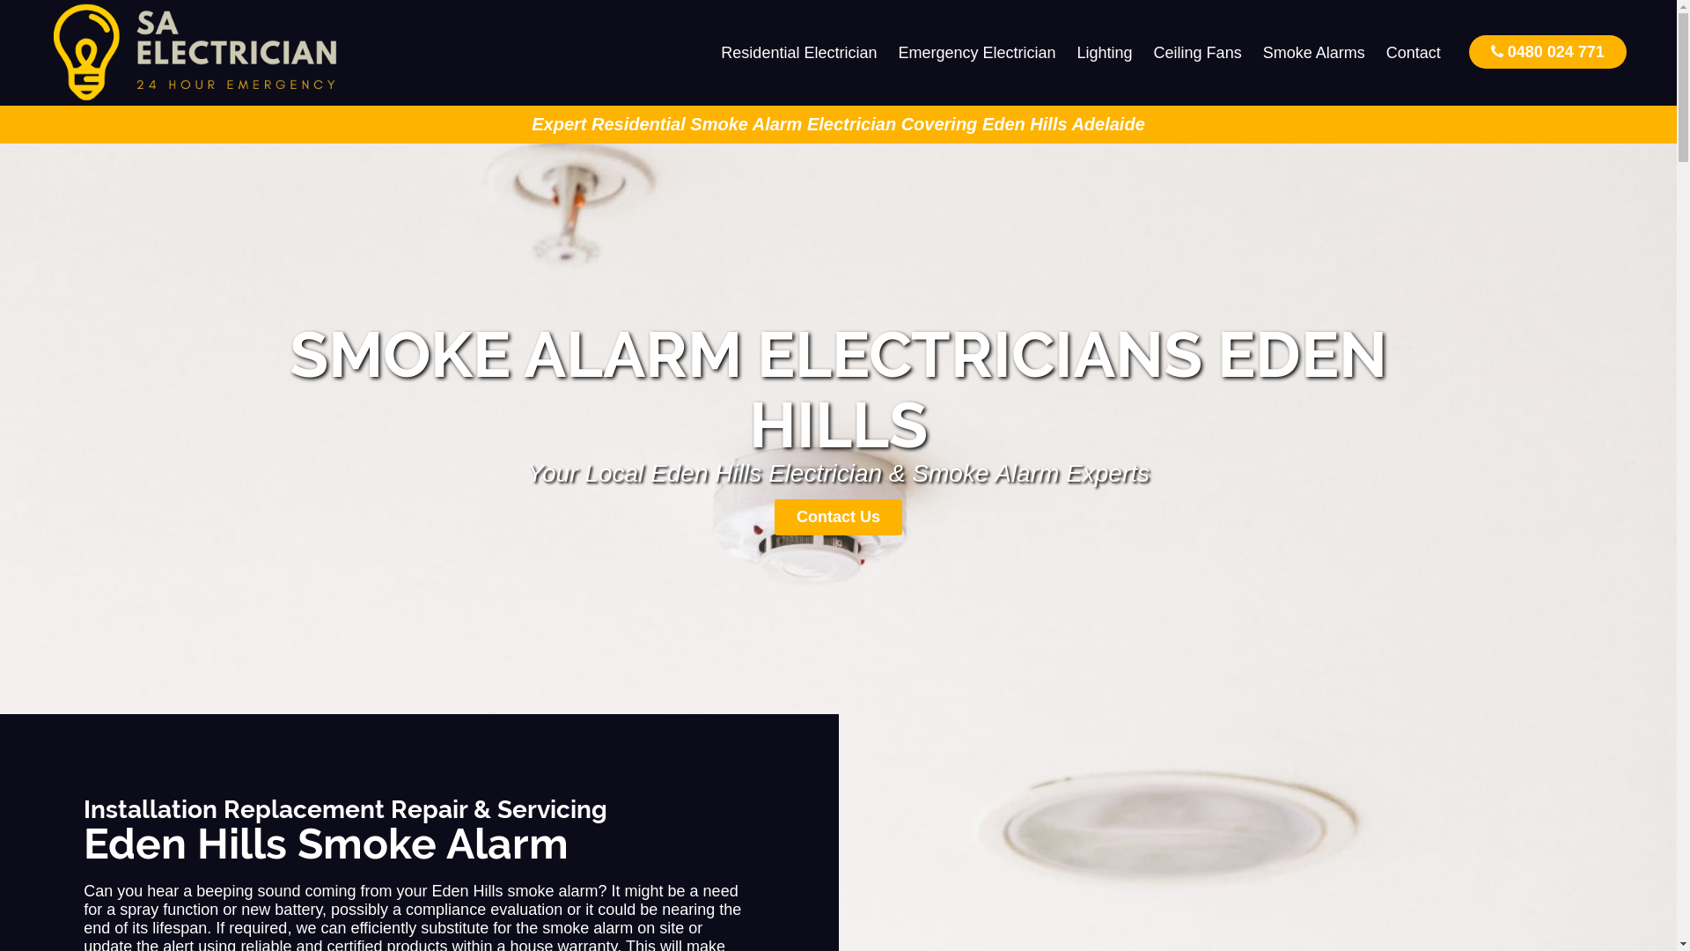 The width and height of the screenshot is (1690, 951). What do you see at coordinates (1547, 51) in the screenshot?
I see `0480 024 771` at bounding box center [1547, 51].